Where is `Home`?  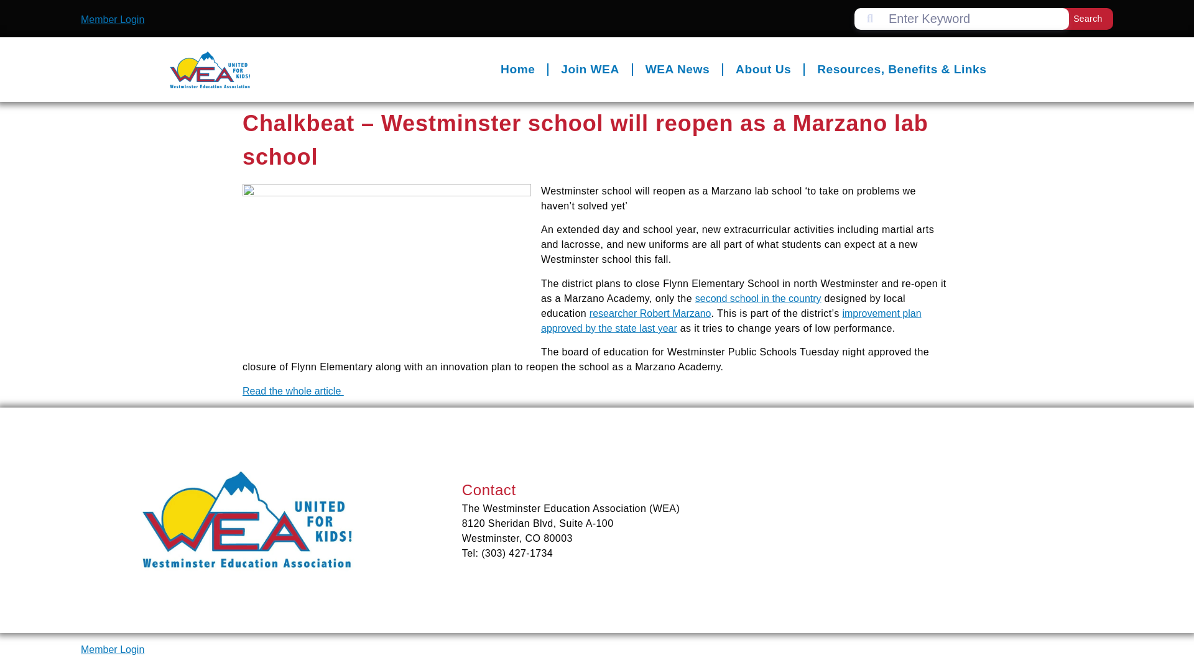 Home is located at coordinates (512, 20).